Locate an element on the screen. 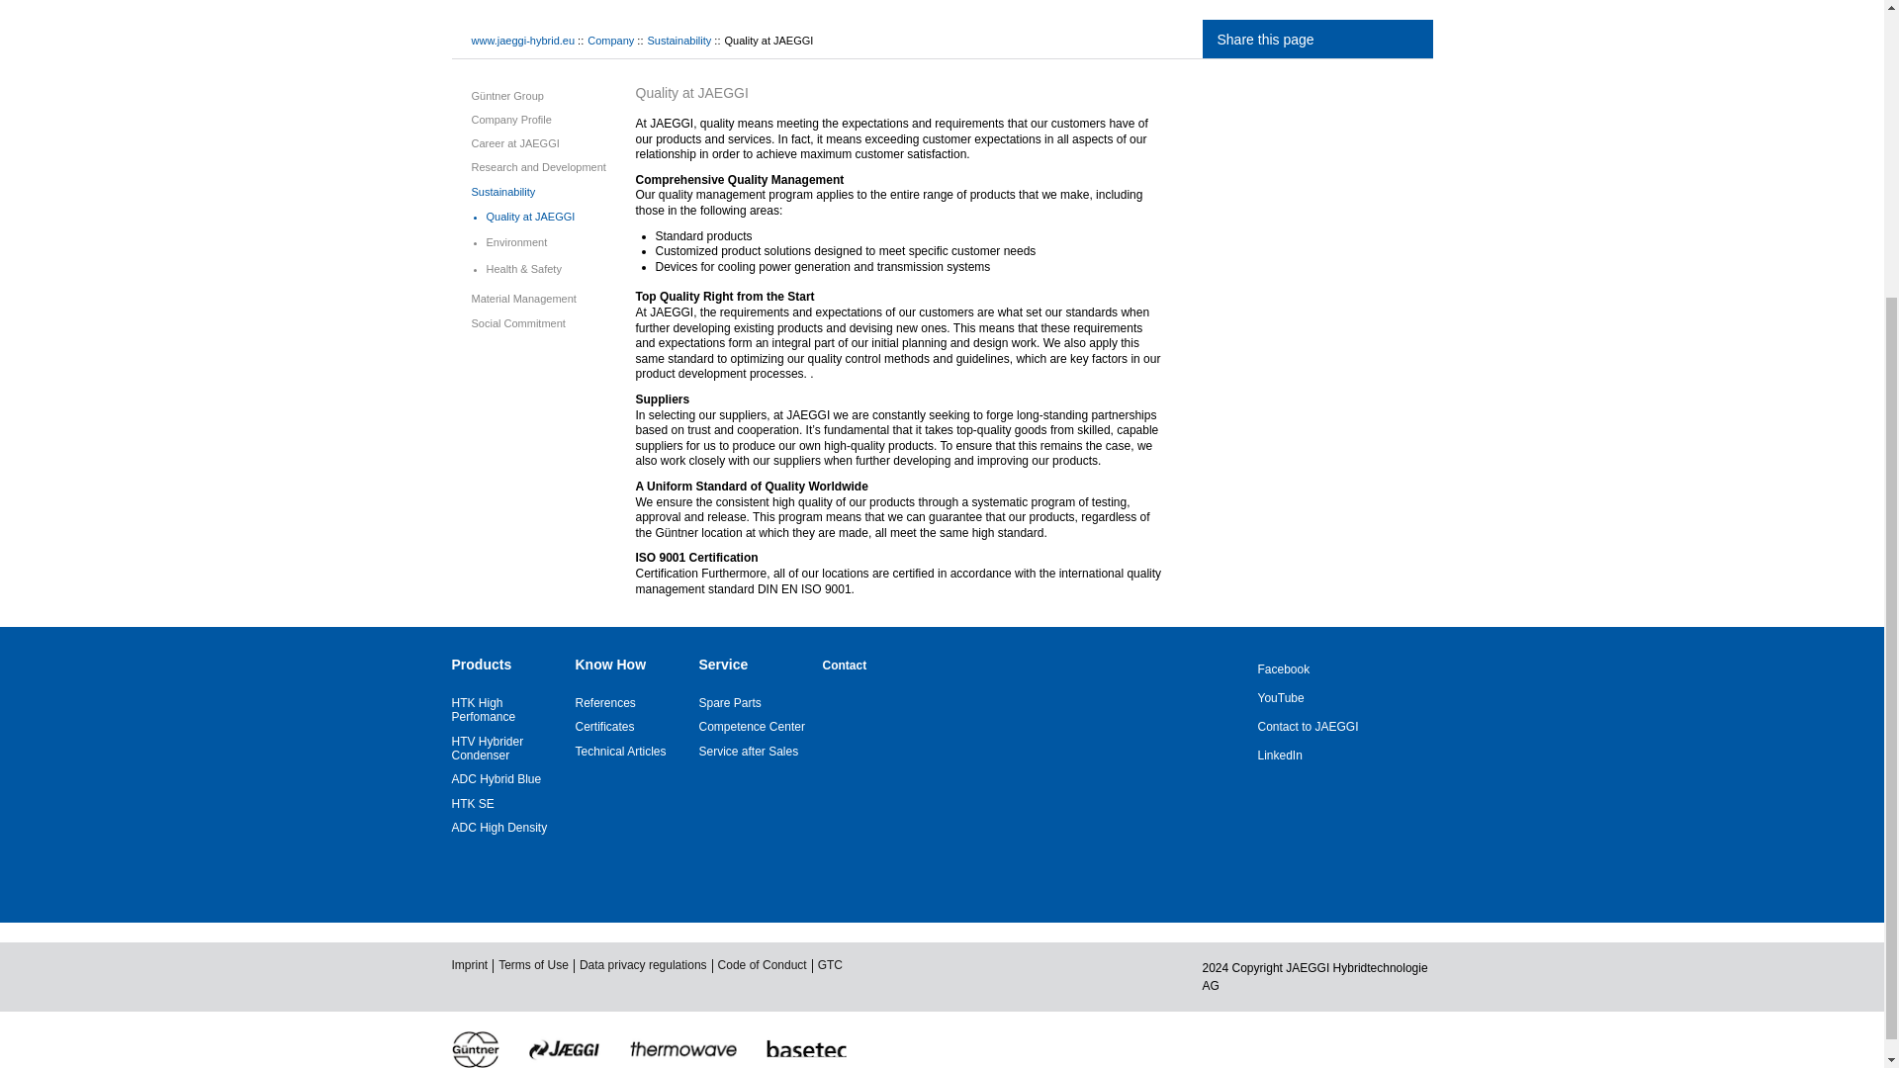 This screenshot has height=1068, width=1899. Opens internal link in current window is located at coordinates (604, 726).